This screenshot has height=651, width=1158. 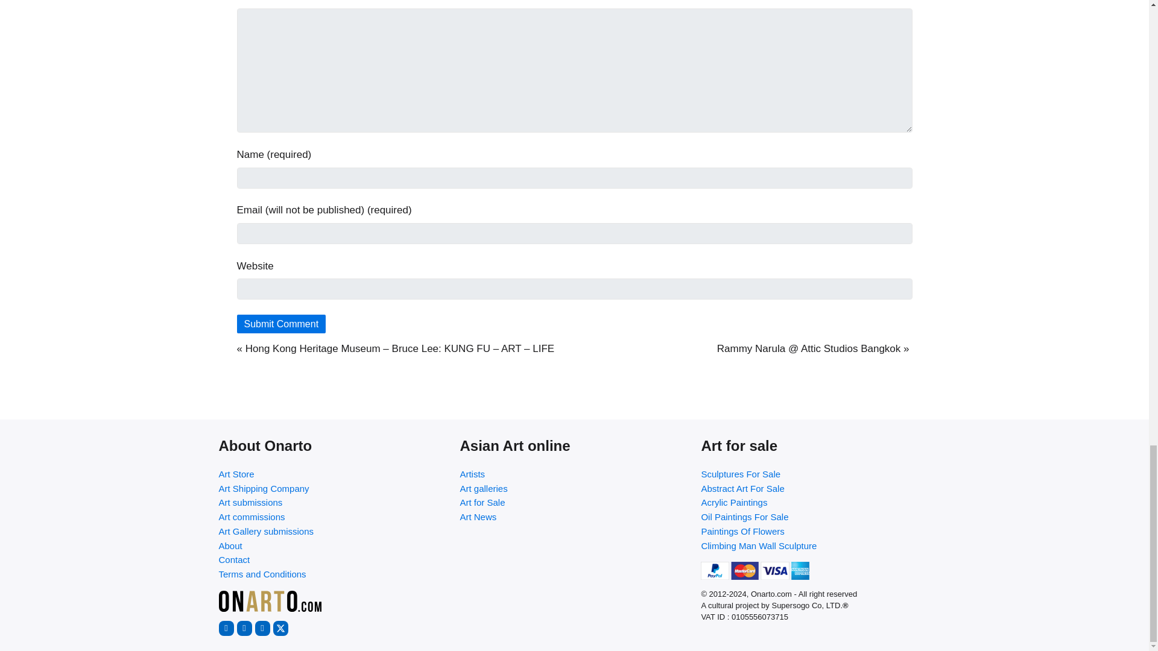 I want to click on Instagram, so click(x=244, y=628).